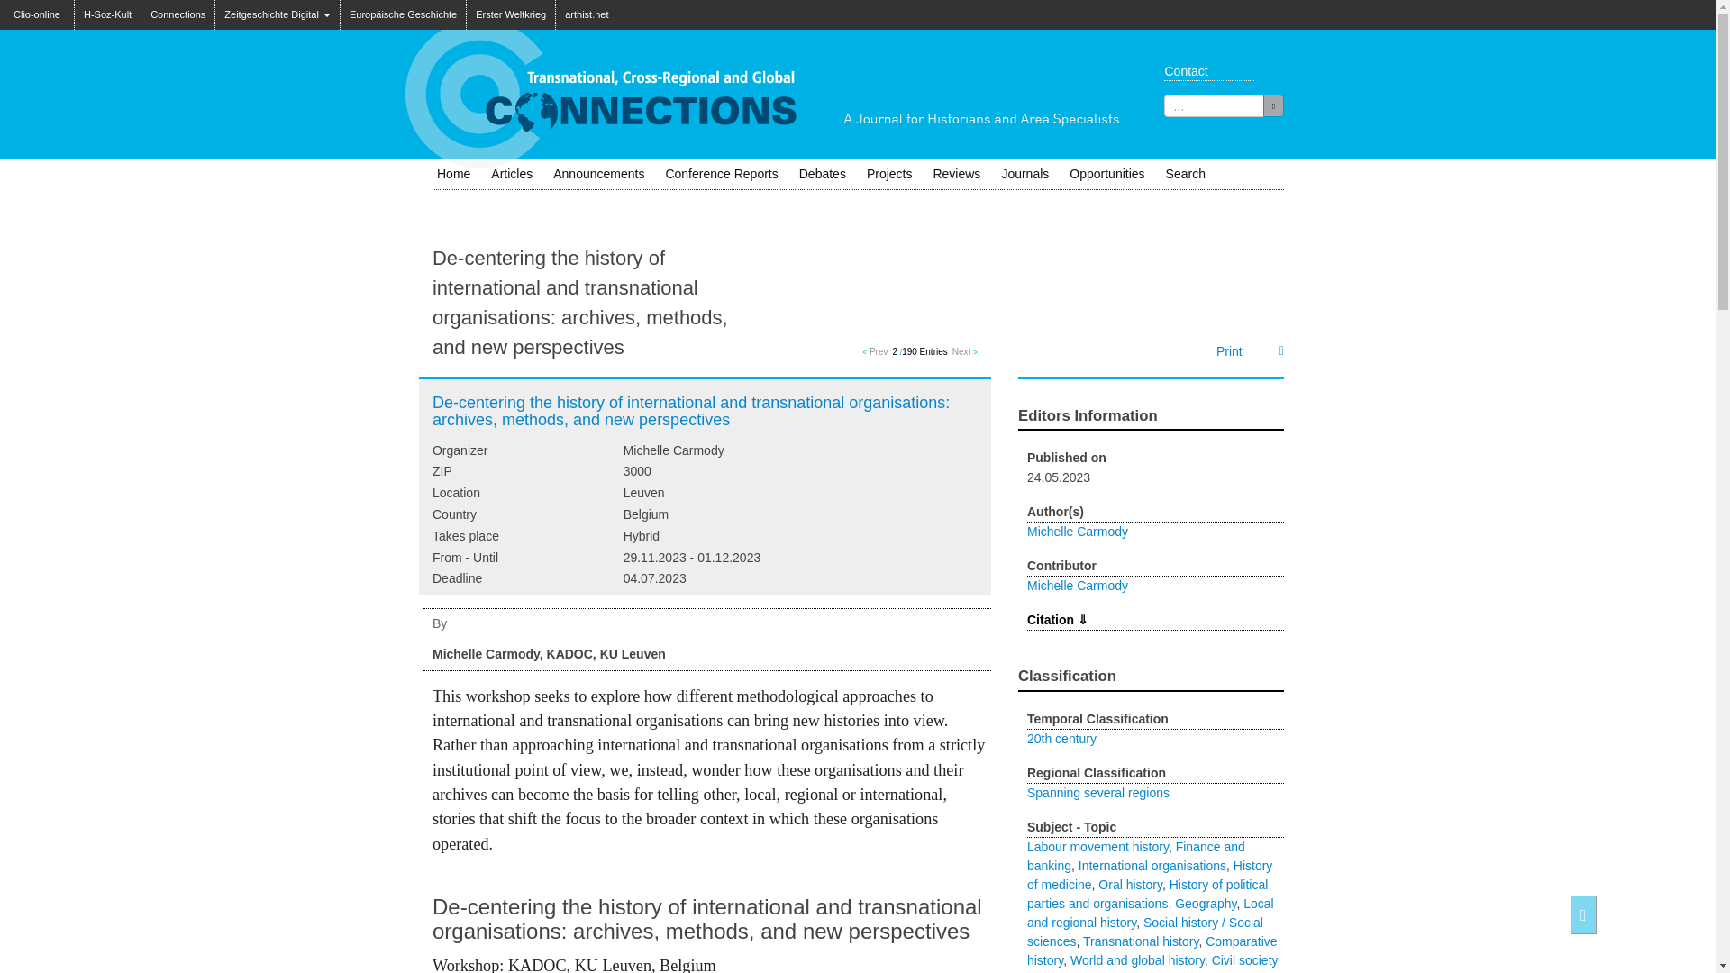 Image resolution: width=1730 pixels, height=973 pixels. What do you see at coordinates (586, 14) in the screenshot?
I see `arthist.net` at bounding box center [586, 14].